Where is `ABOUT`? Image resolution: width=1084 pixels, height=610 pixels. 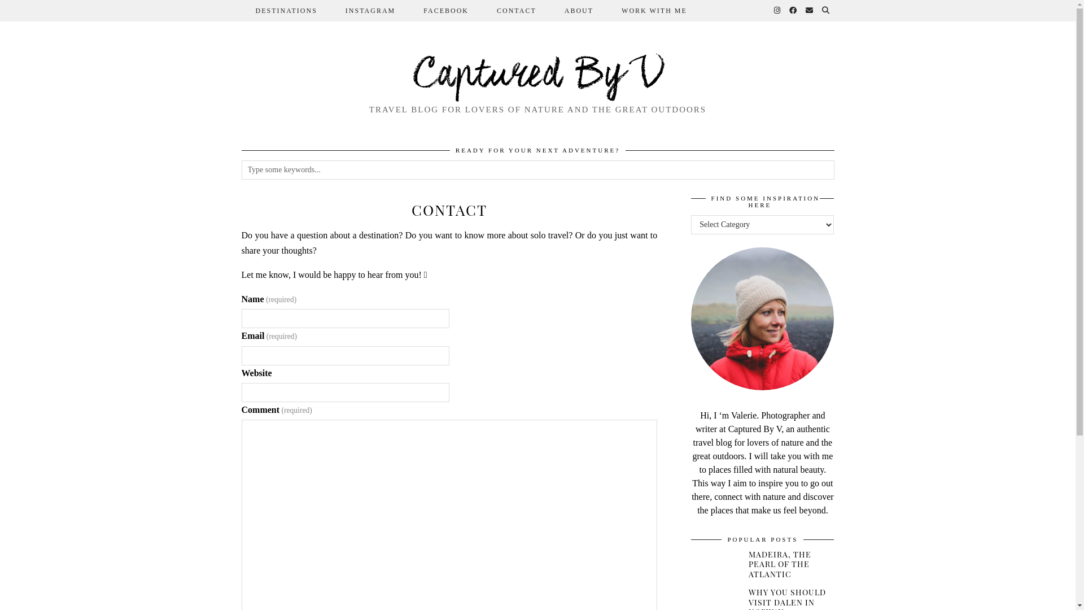 ABOUT is located at coordinates (579, 11).